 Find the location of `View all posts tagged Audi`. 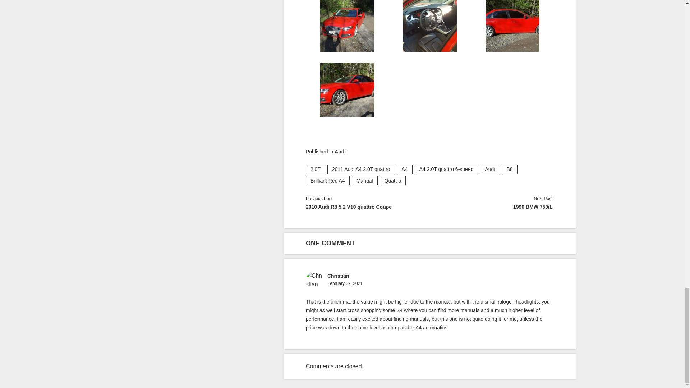

View all posts tagged Audi is located at coordinates (490, 169).